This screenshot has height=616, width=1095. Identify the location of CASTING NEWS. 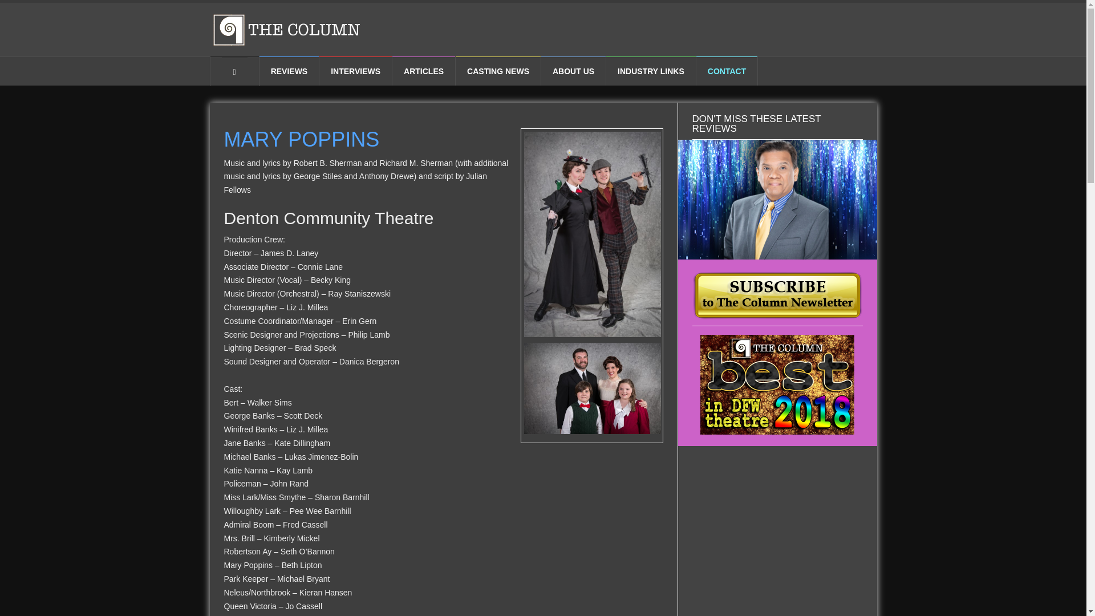
(498, 71).